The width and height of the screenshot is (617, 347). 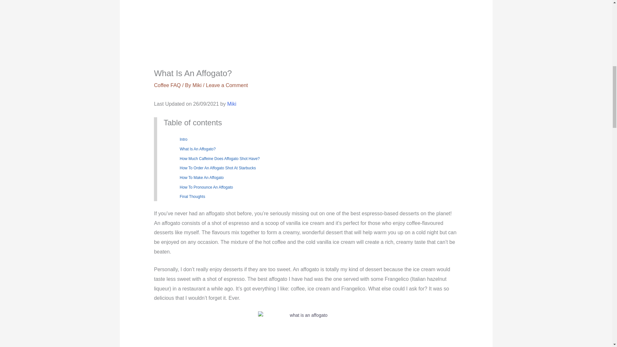 What do you see at coordinates (227, 85) in the screenshot?
I see `Leave a Comment` at bounding box center [227, 85].